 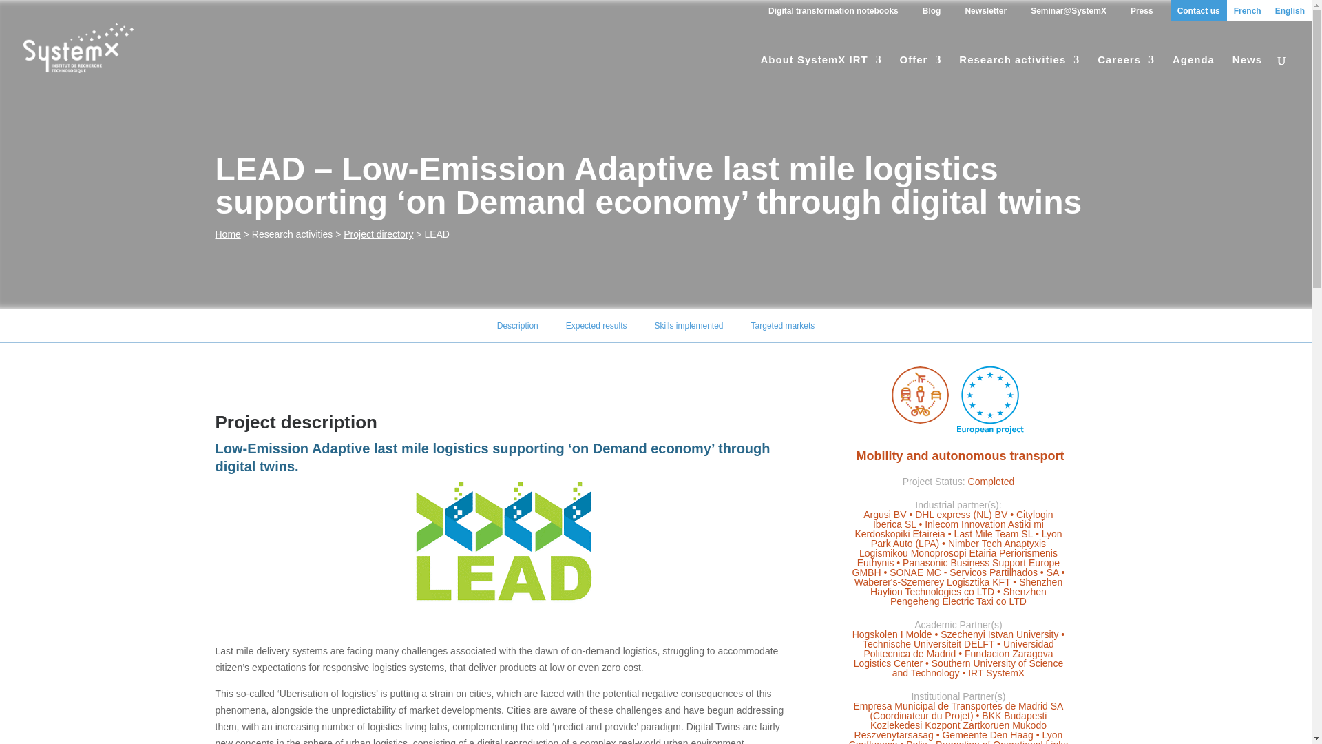 I want to click on News, so click(x=1247, y=65).